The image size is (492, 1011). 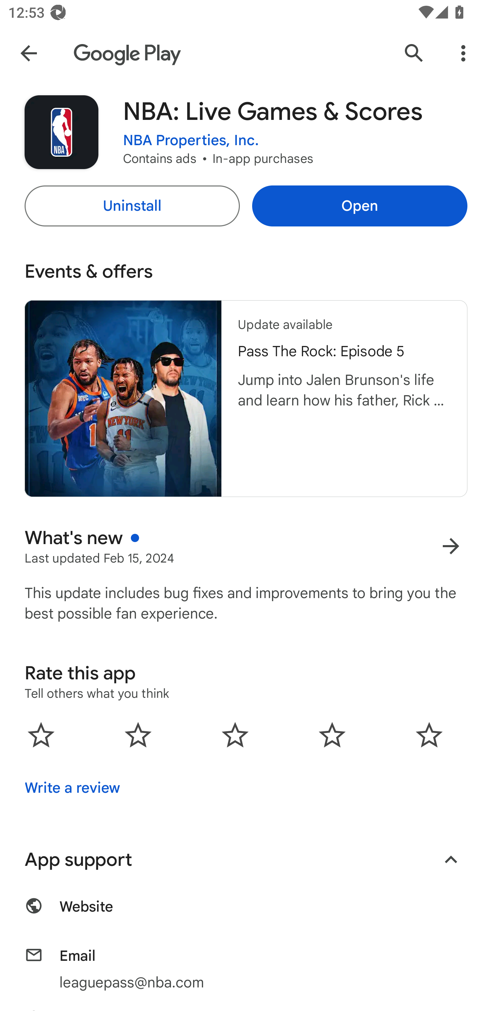 What do you see at coordinates (246, 969) in the screenshot?
I see `Email leaguepass@nba.com` at bounding box center [246, 969].